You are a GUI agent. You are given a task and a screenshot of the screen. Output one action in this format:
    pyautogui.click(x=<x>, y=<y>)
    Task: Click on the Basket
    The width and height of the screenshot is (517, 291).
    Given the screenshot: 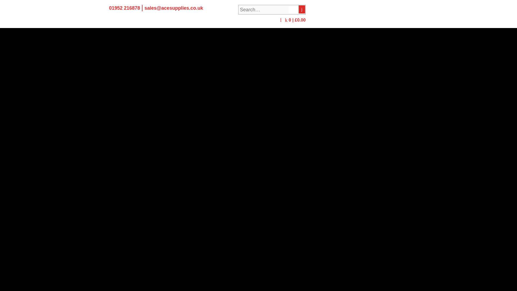 What is the action you would take?
    pyautogui.click(x=295, y=20)
    